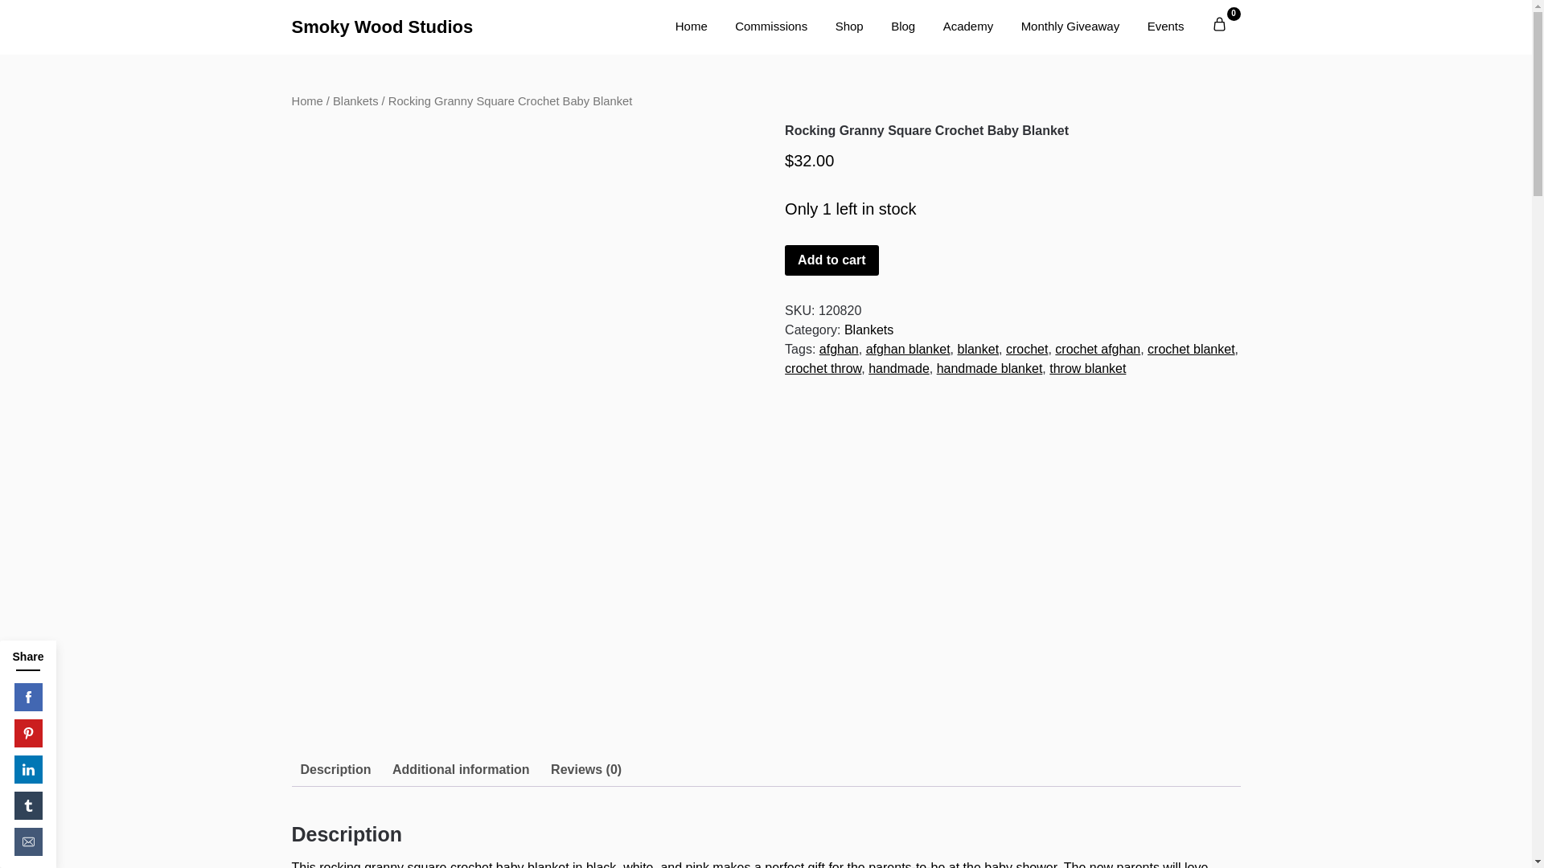 The image size is (1544, 868). Describe the element at coordinates (868, 330) in the screenshot. I see `Blankets` at that location.